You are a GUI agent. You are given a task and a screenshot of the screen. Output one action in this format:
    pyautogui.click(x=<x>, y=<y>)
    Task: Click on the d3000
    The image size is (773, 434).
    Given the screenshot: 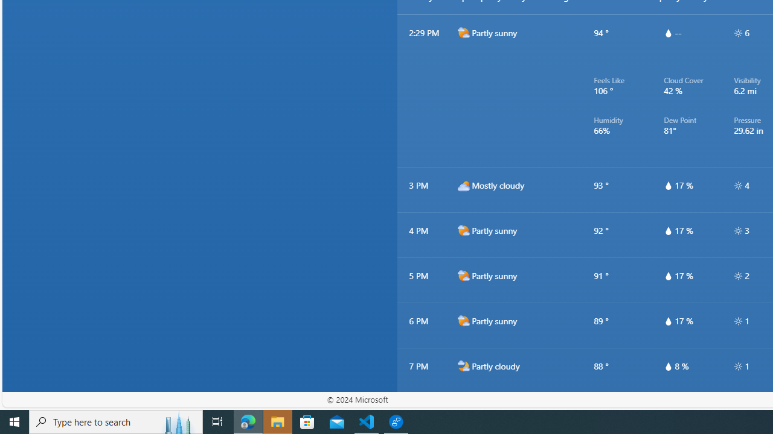 What is the action you would take?
    pyautogui.click(x=463, y=186)
    